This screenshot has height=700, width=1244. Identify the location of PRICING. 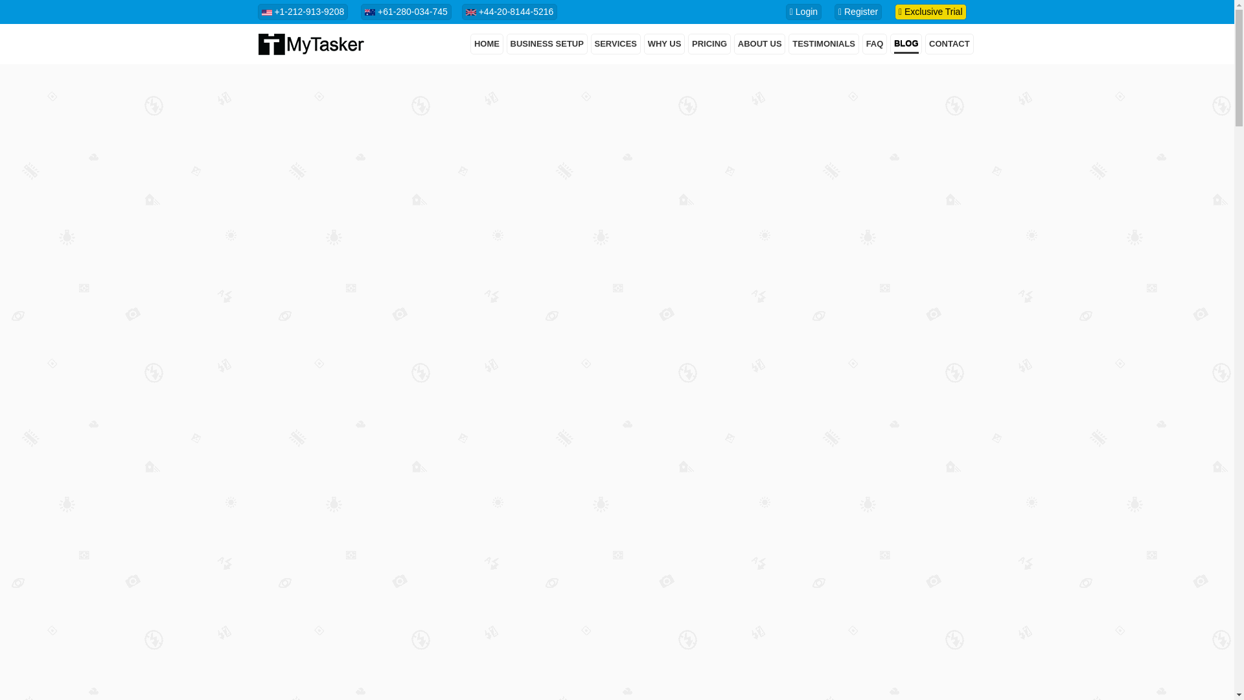
(709, 44).